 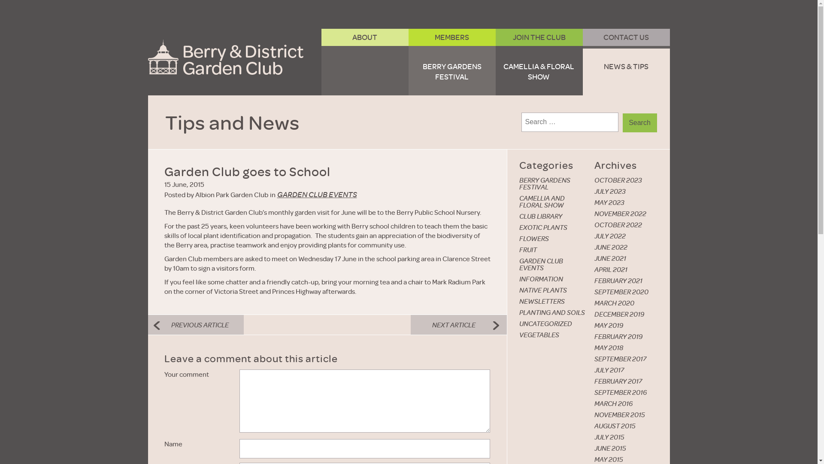 What do you see at coordinates (621, 359) in the screenshot?
I see `SEPTEMBER 2017` at bounding box center [621, 359].